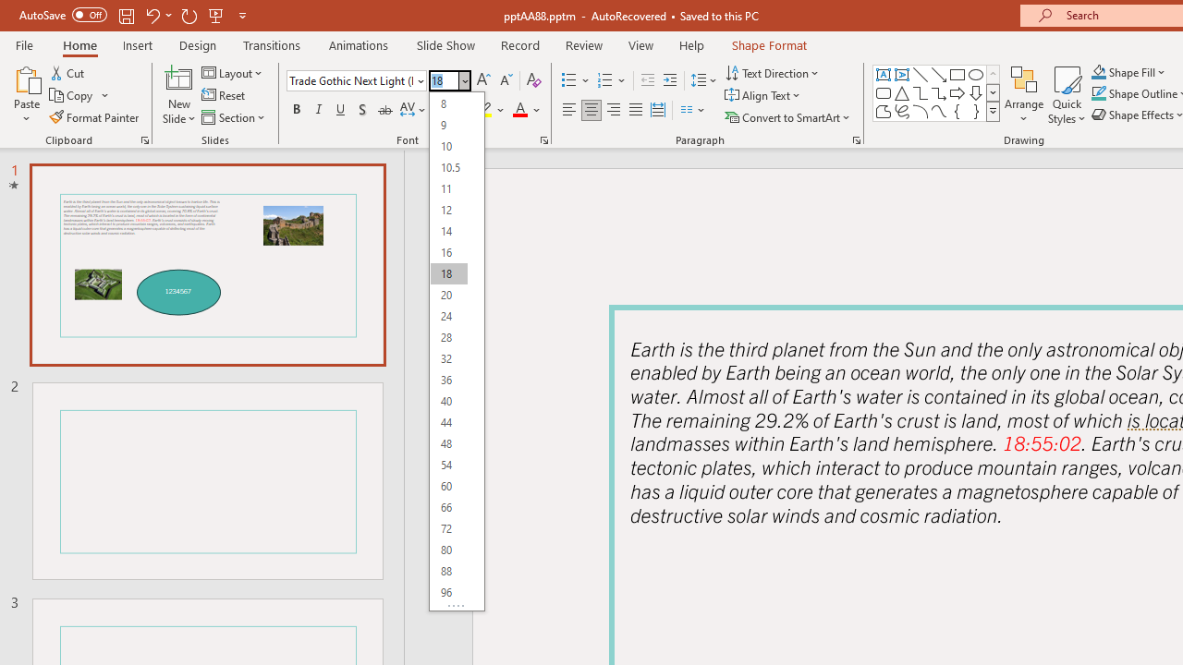 The width and height of the screenshot is (1183, 665). I want to click on 54, so click(448, 464).